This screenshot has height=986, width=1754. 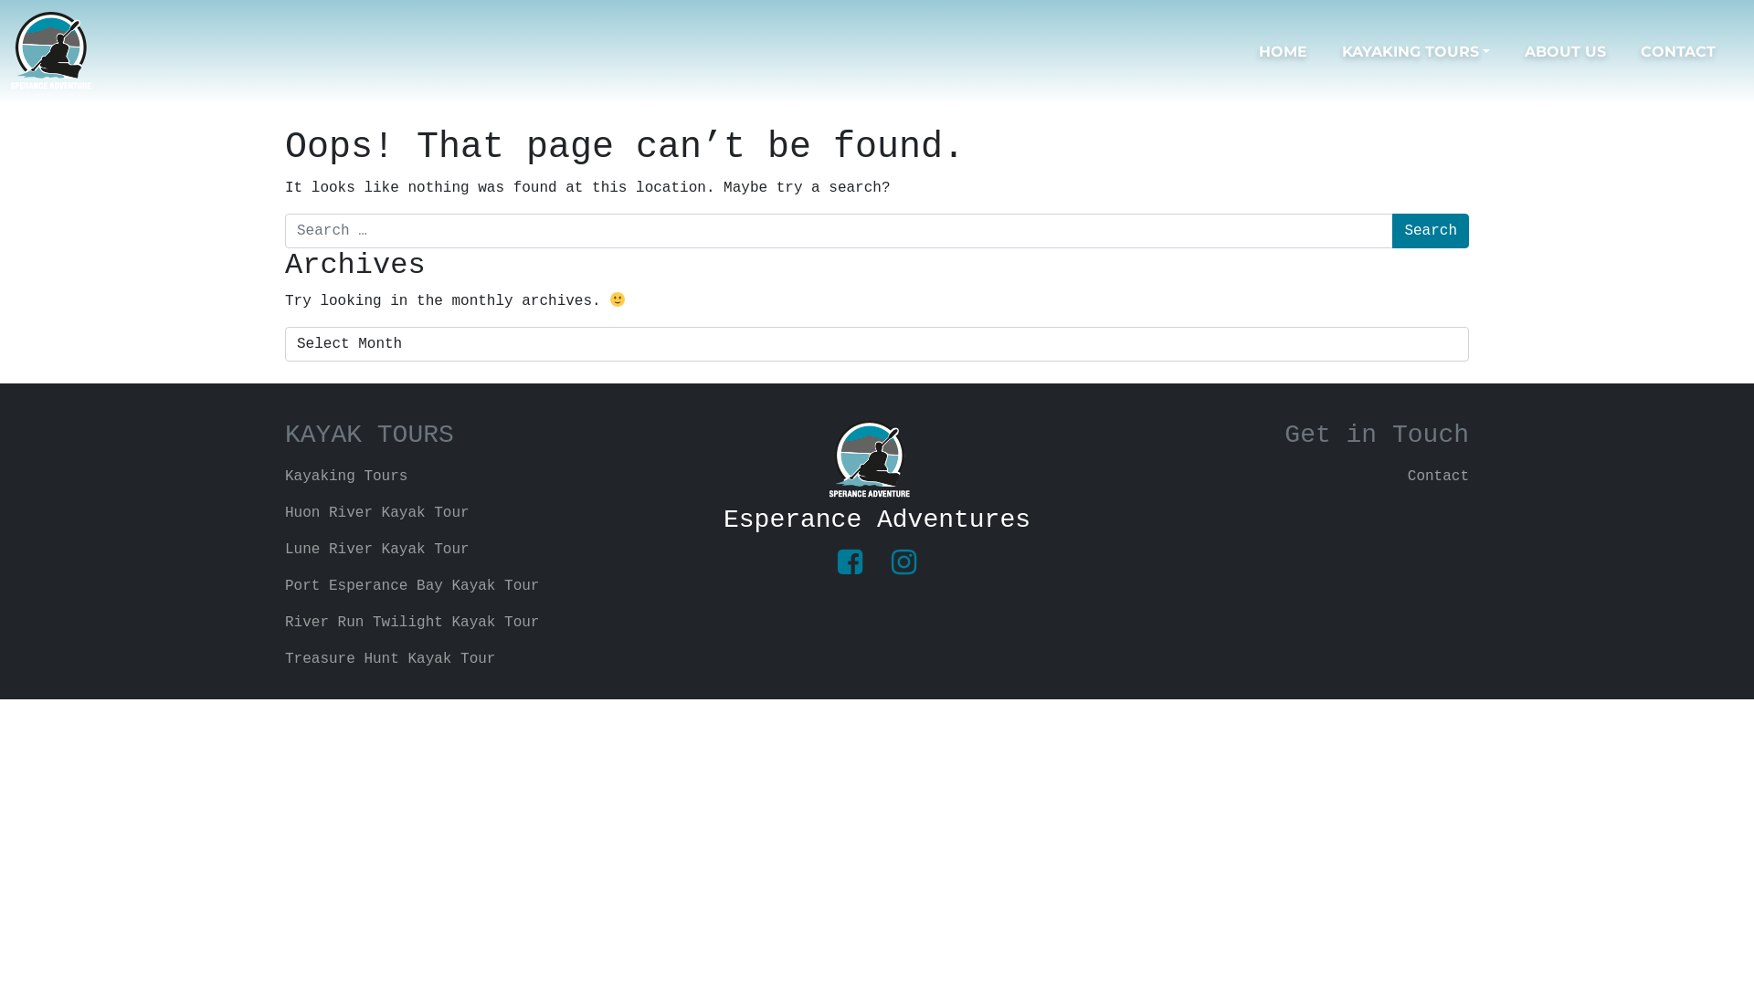 What do you see at coordinates (877, 520) in the screenshot?
I see `Esperance Adventures` at bounding box center [877, 520].